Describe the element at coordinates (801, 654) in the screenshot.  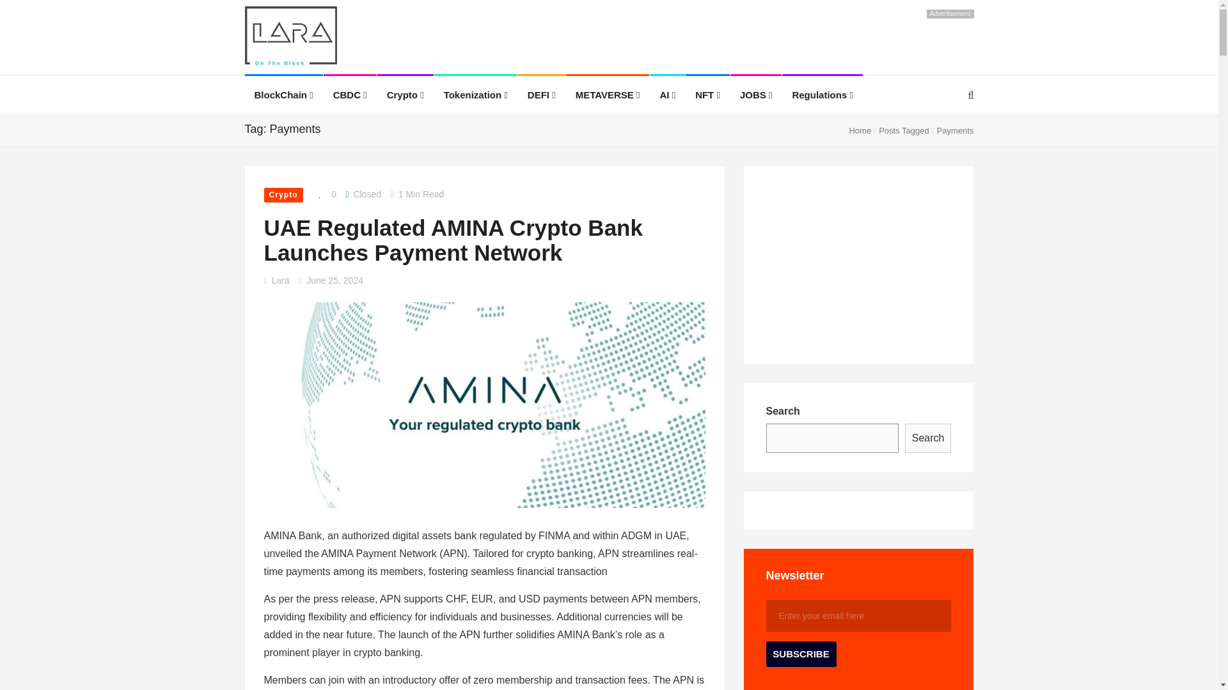
I see `Subscribe` at that location.